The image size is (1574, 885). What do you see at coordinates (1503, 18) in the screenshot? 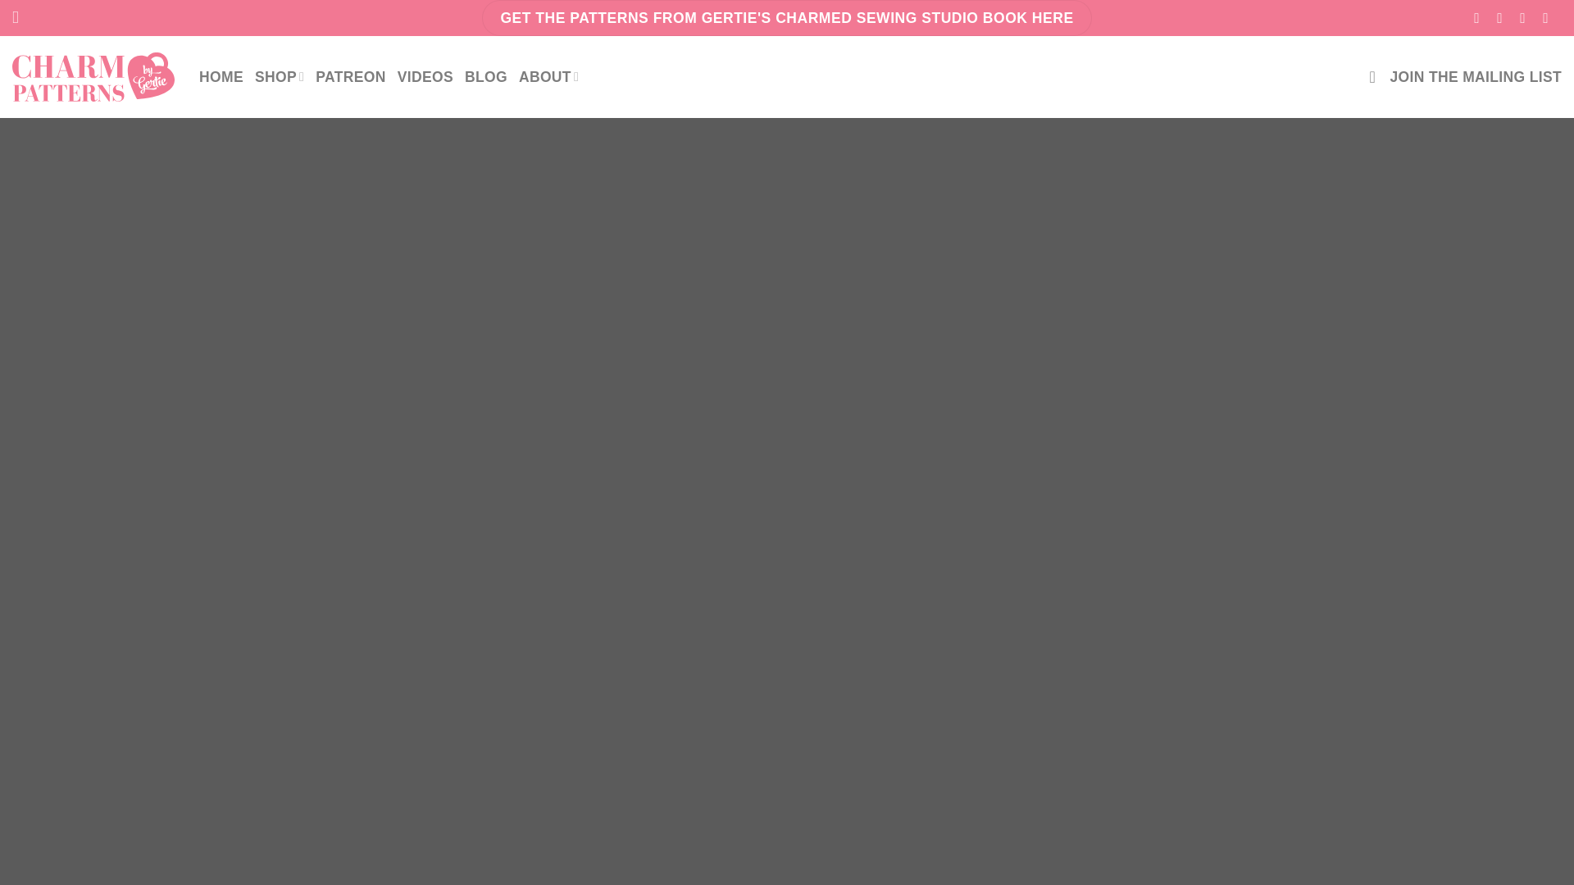
I see `Follow on Instagram` at bounding box center [1503, 18].